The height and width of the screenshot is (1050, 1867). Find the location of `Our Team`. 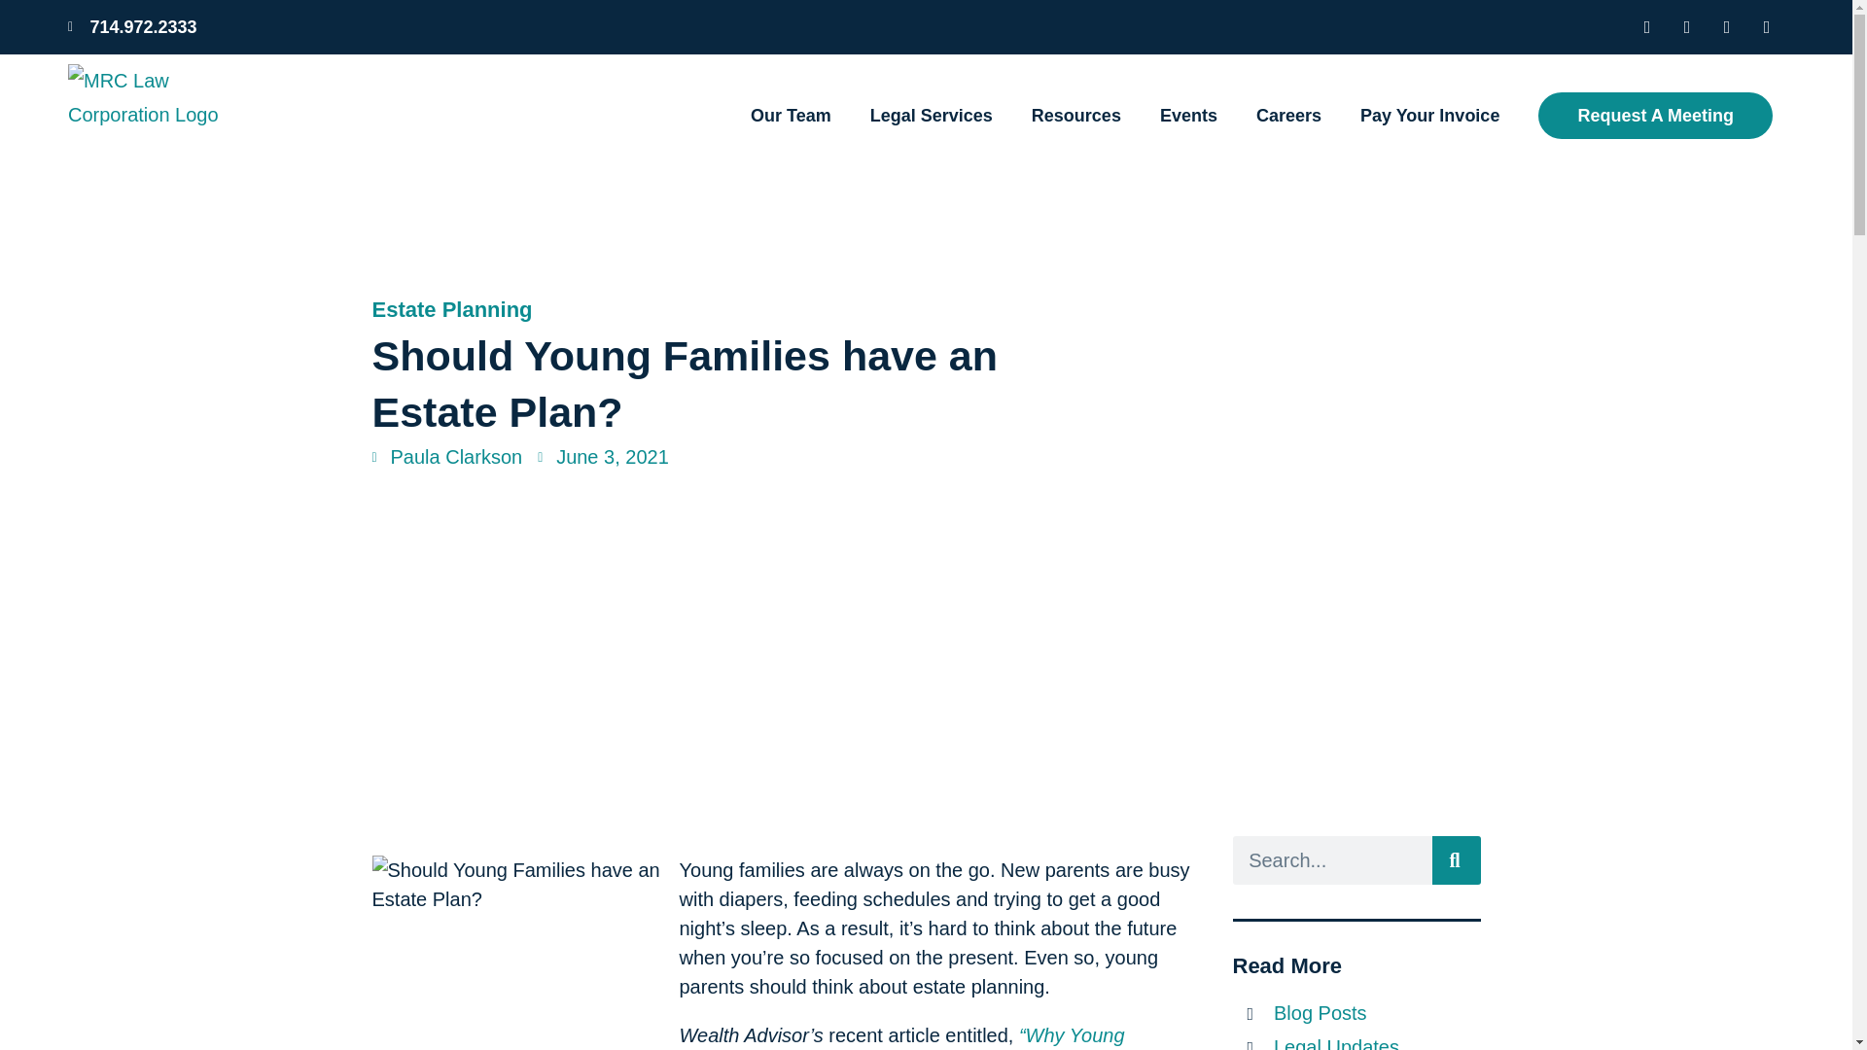

Our Team is located at coordinates (790, 115).